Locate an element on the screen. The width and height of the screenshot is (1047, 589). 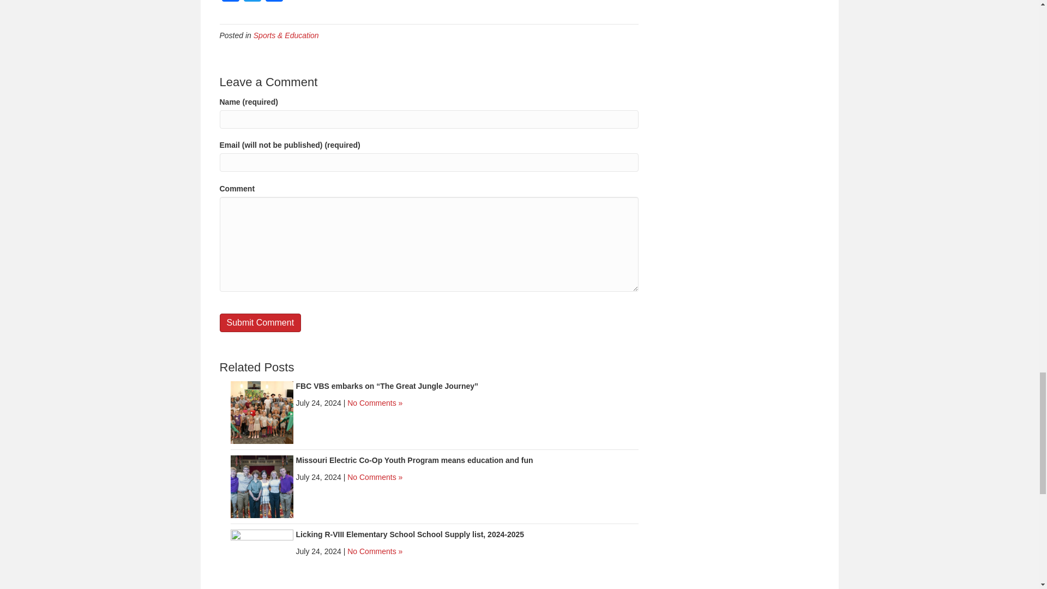
Facebook is located at coordinates (230, 2).